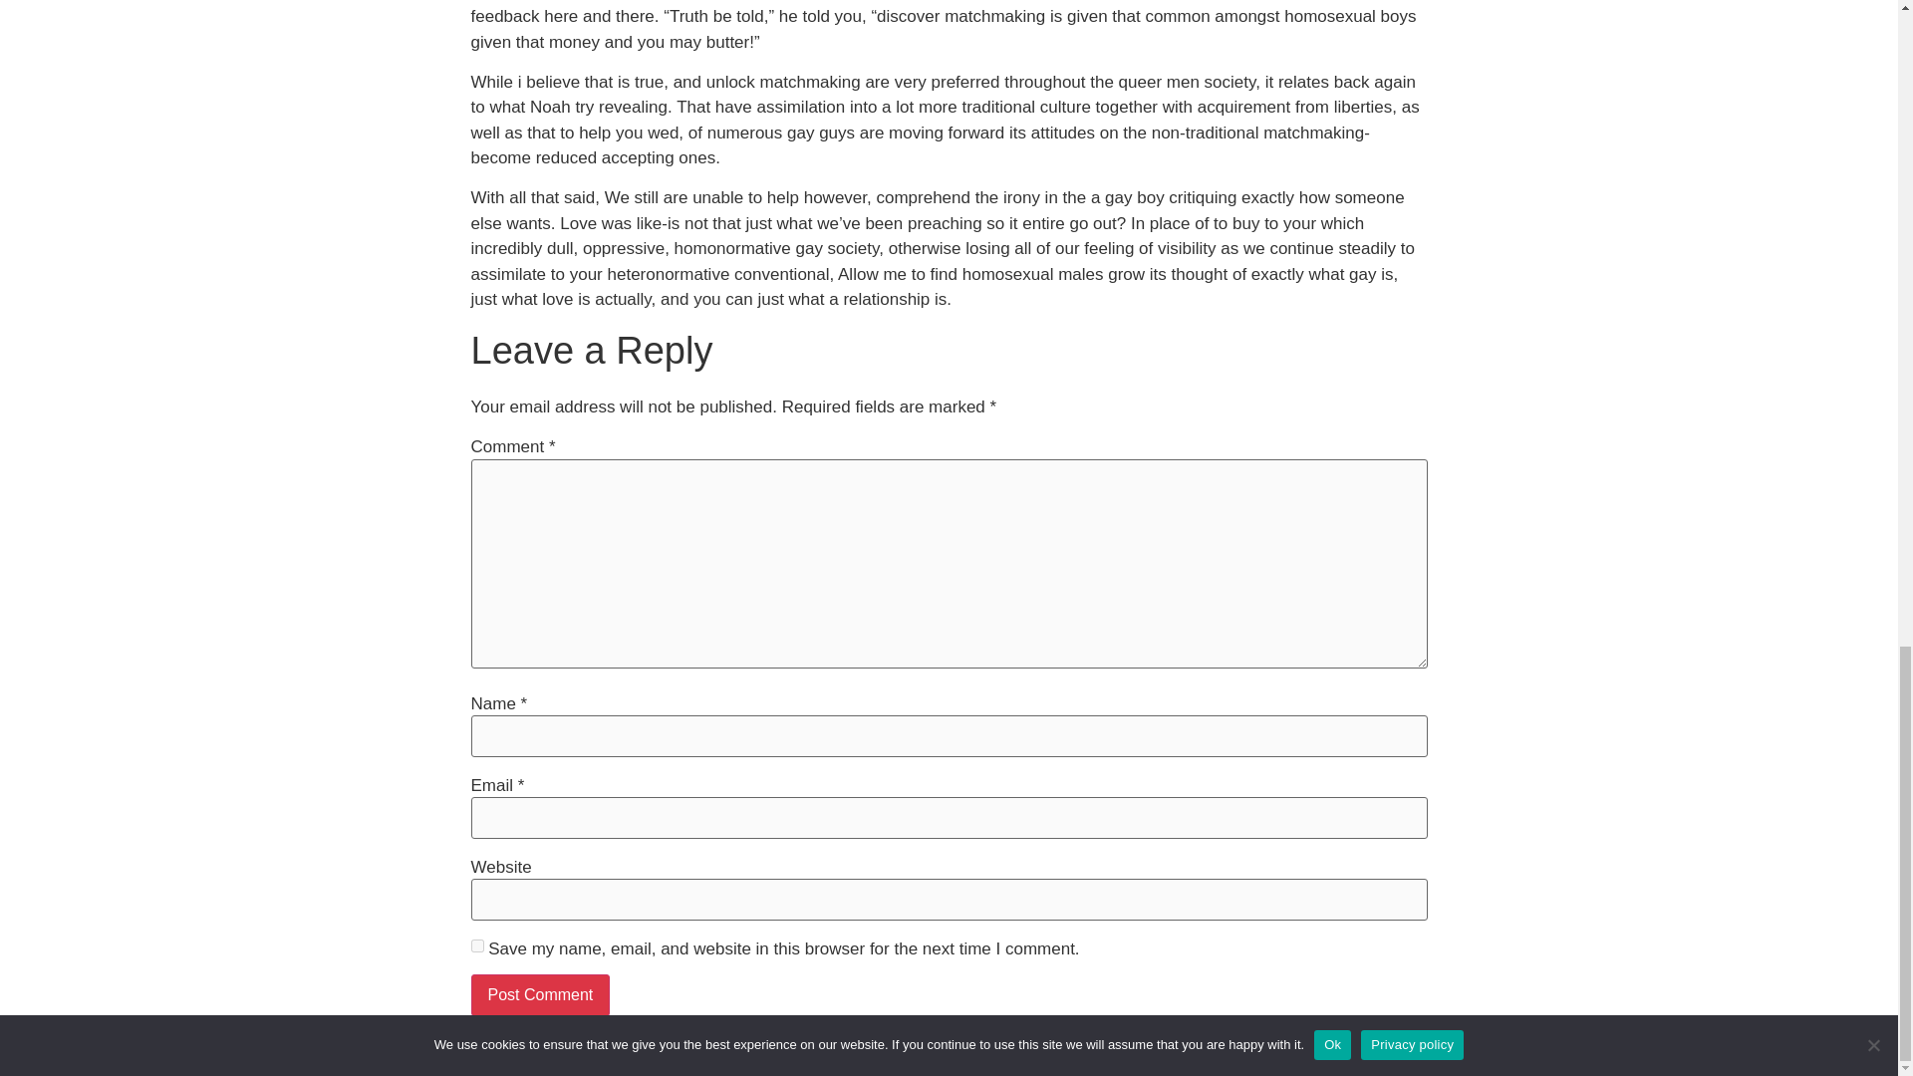 The width and height of the screenshot is (1913, 1076). I want to click on yes, so click(476, 944).